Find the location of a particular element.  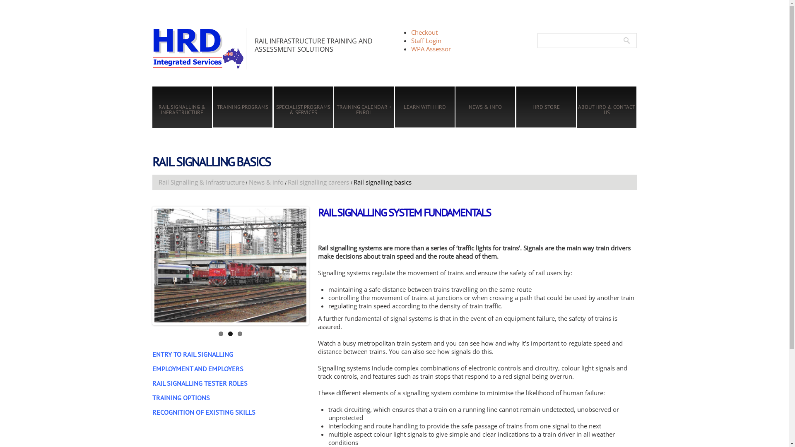

TRAINING OPTIONS is located at coordinates (181, 397).